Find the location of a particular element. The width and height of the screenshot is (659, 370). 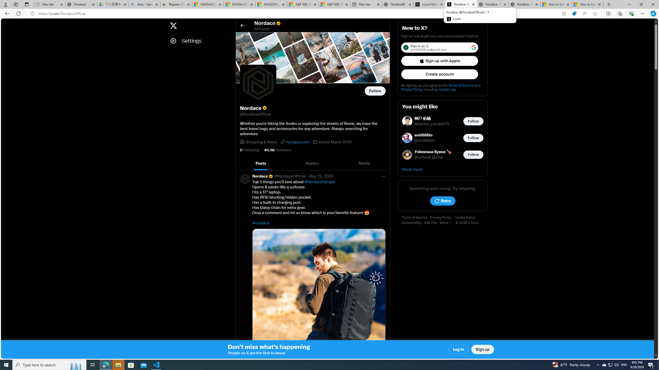

Verified account is located at coordinates (271, 176).